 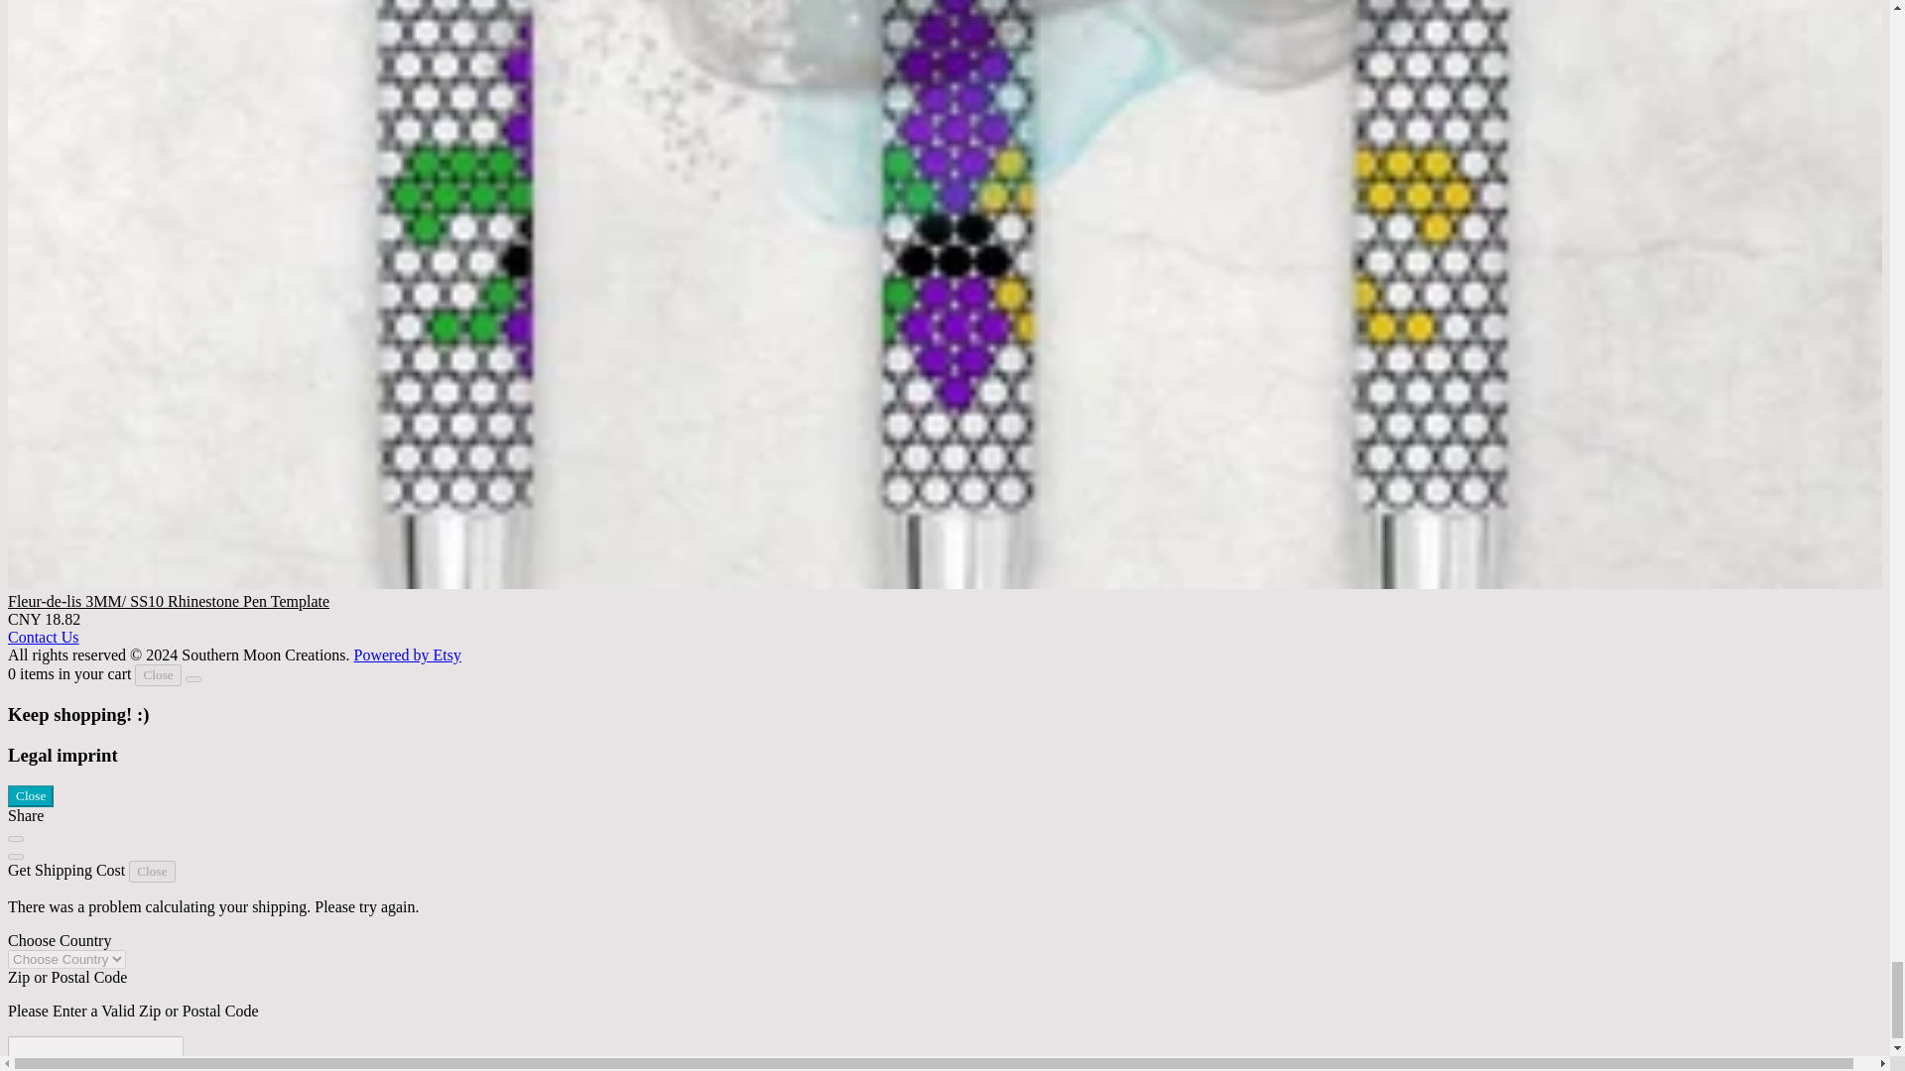 What do you see at coordinates (158, 674) in the screenshot?
I see `Close` at bounding box center [158, 674].